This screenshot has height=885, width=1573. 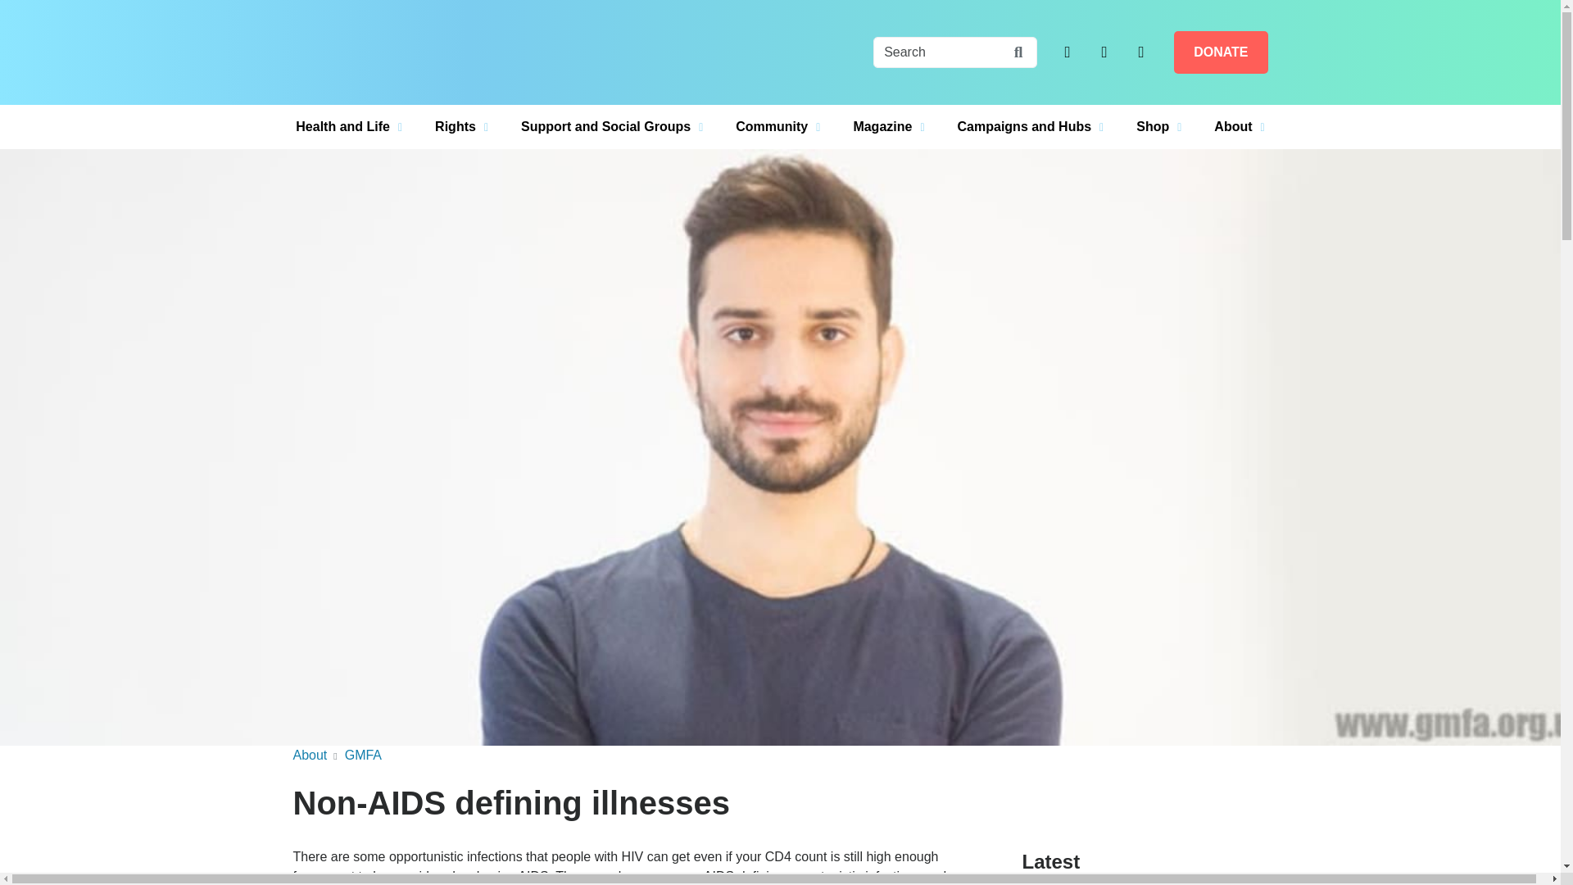 I want to click on Facebook, so click(x=1104, y=52).